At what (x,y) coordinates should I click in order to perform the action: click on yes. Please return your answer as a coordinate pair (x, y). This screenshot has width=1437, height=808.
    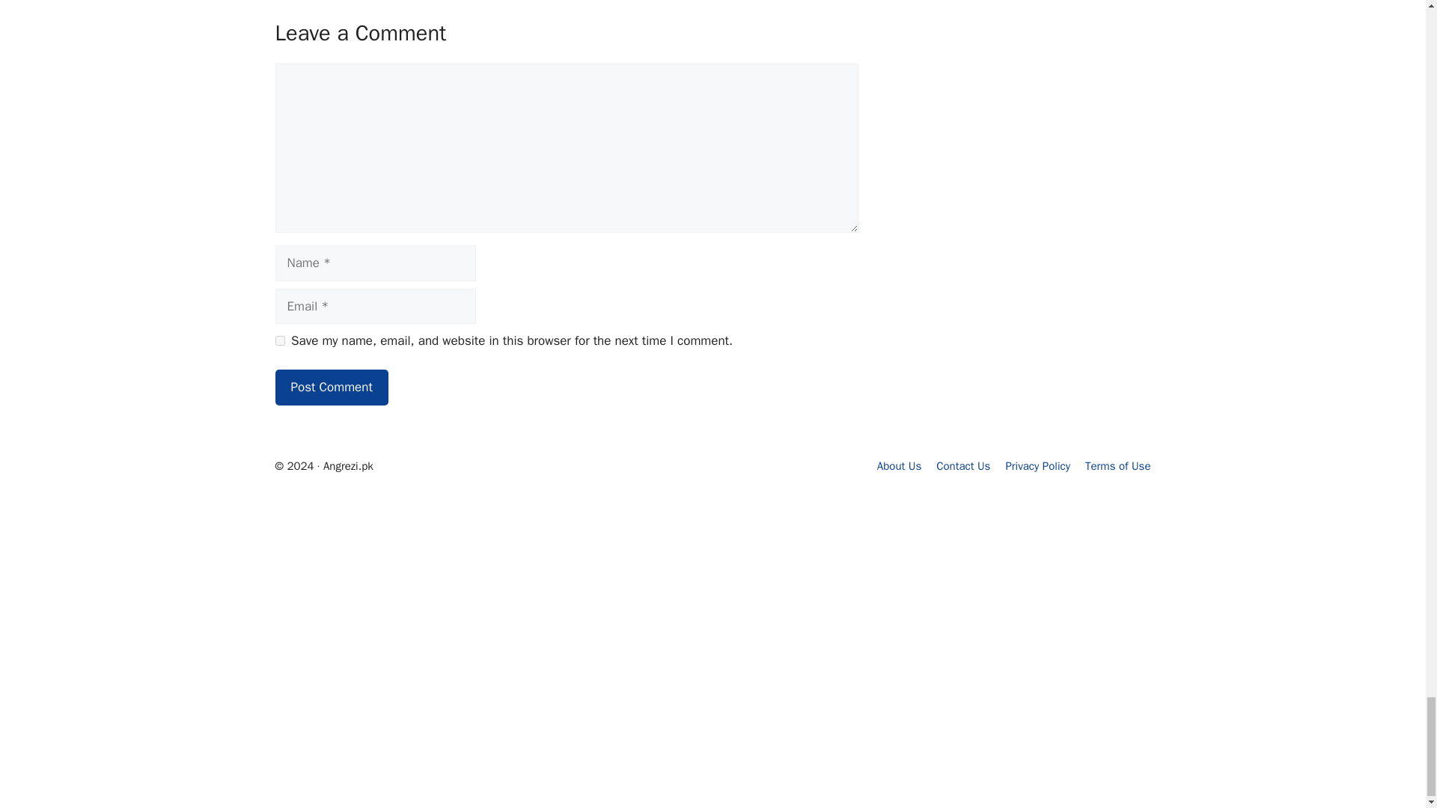
    Looking at the image, I should click on (280, 341).